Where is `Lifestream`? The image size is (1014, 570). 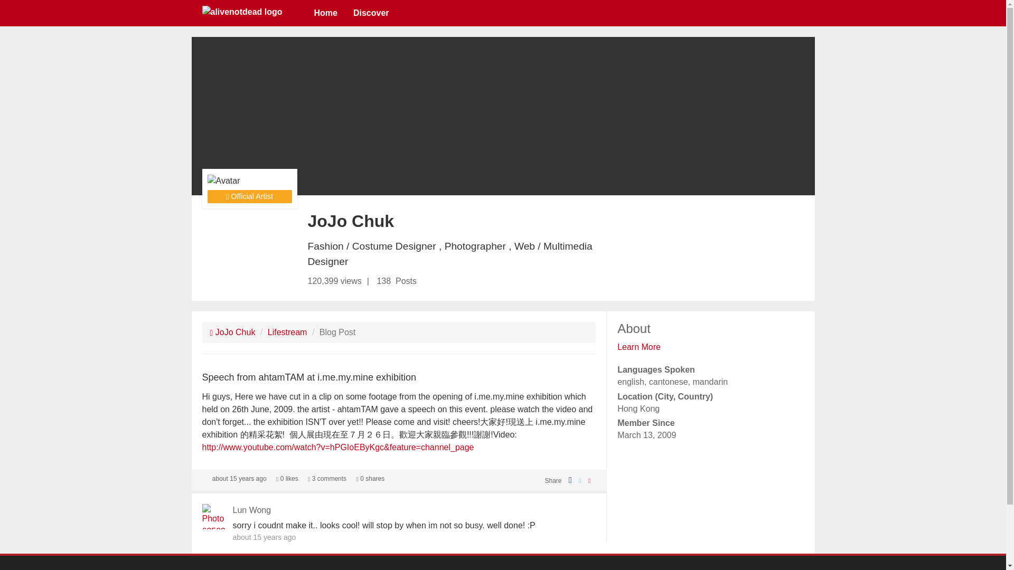 Lifestream is located at coordinates (287, 332).